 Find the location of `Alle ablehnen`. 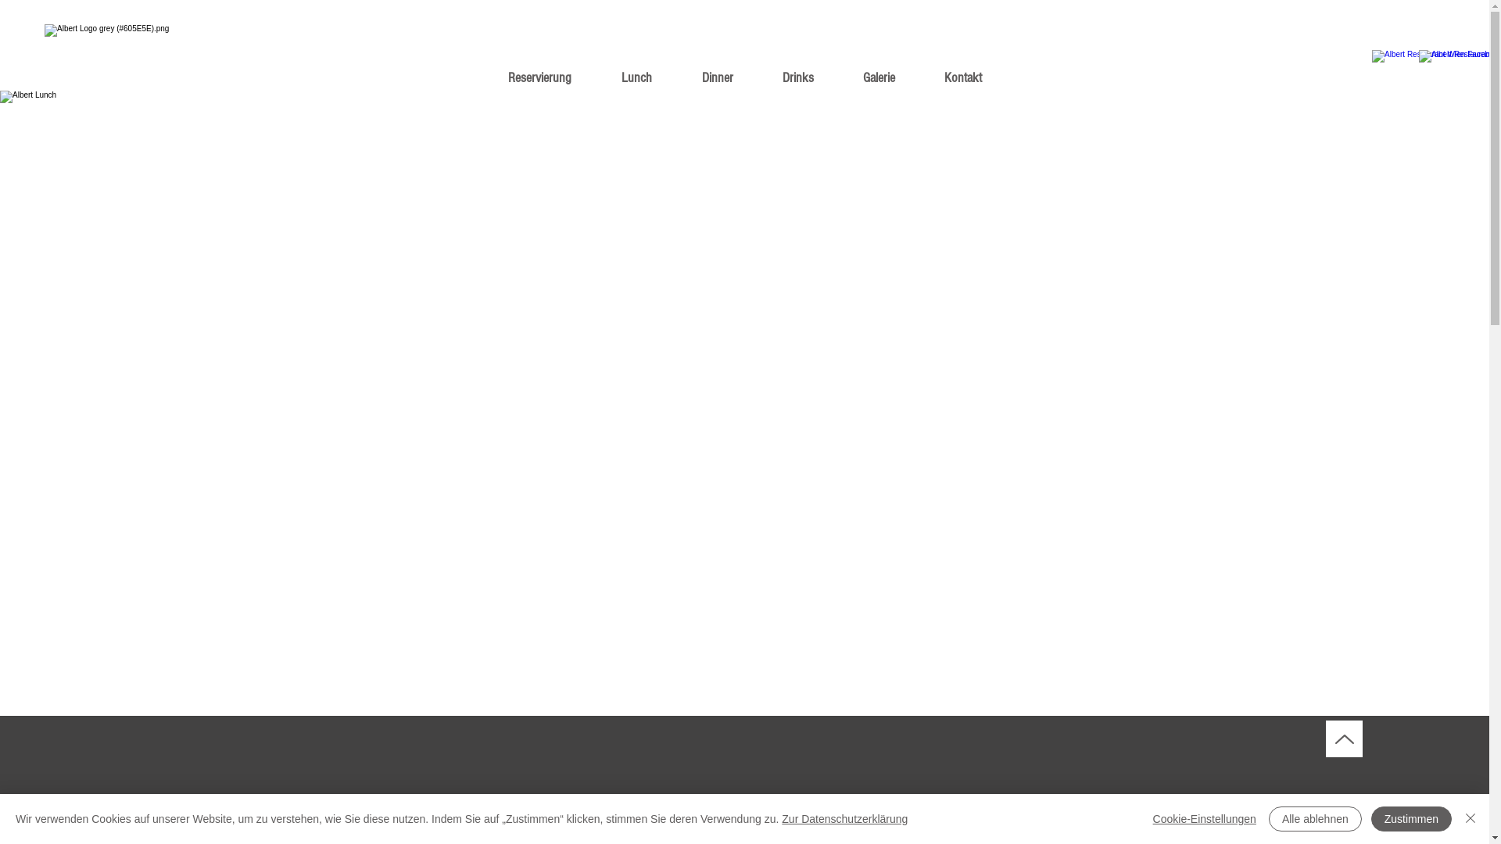

Alle ablehnen is located at coordinates (1315, 819).